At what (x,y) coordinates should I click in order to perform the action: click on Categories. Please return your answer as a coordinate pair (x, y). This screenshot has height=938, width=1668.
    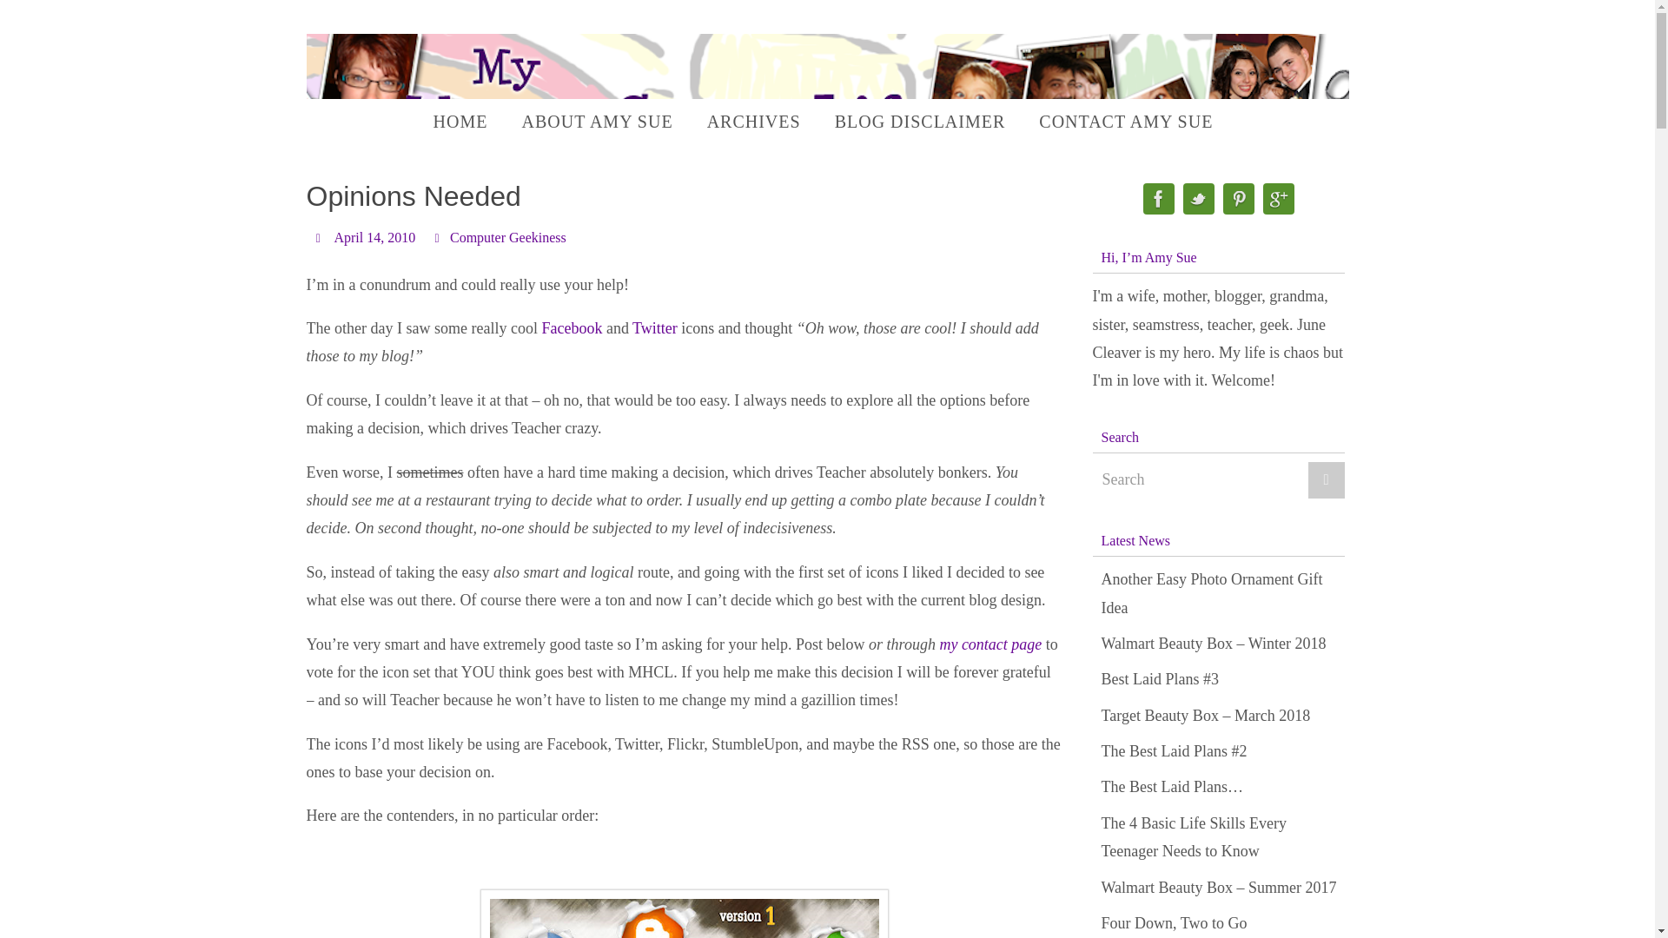
    Looking at the image, I should click on (440, 236).